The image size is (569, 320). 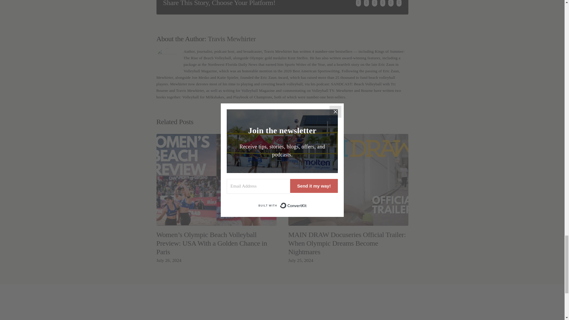 What do you see at coordinates (366, 3) in the screenshot?
I see `Twitter` at bounding box center [366, 3].